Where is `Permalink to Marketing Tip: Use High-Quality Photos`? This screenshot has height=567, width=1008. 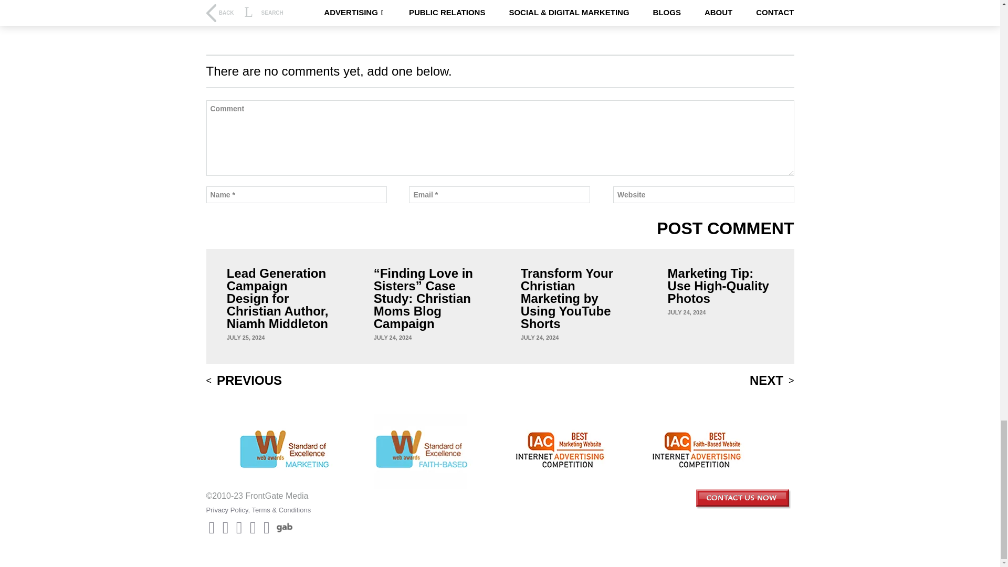
Permalink to Marketing Tip: Use High-Quality Photos is located at coordinates (687, 312).